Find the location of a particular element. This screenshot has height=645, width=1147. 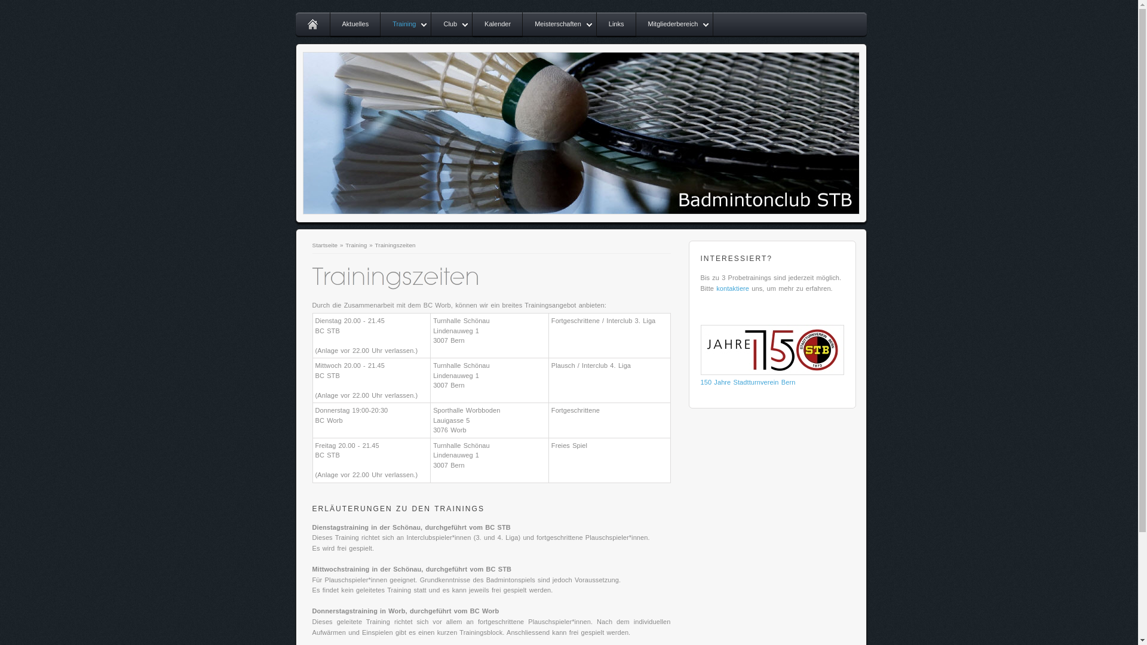

  is located at coordinates (312, 25).